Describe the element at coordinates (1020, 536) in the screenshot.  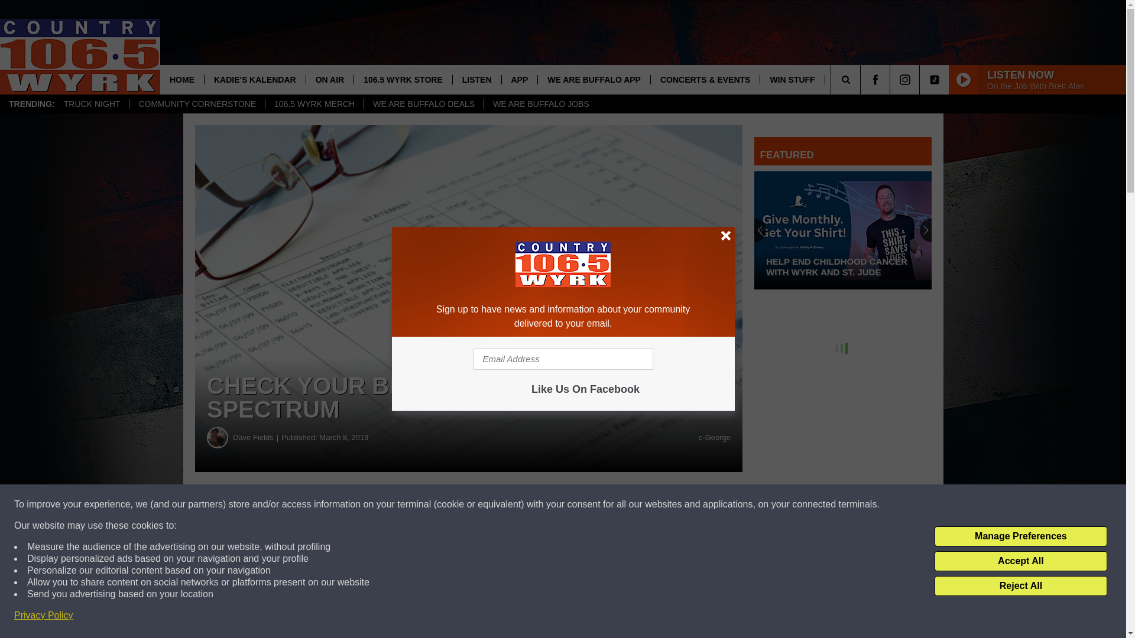
I see `Manage Preferences` at that location.